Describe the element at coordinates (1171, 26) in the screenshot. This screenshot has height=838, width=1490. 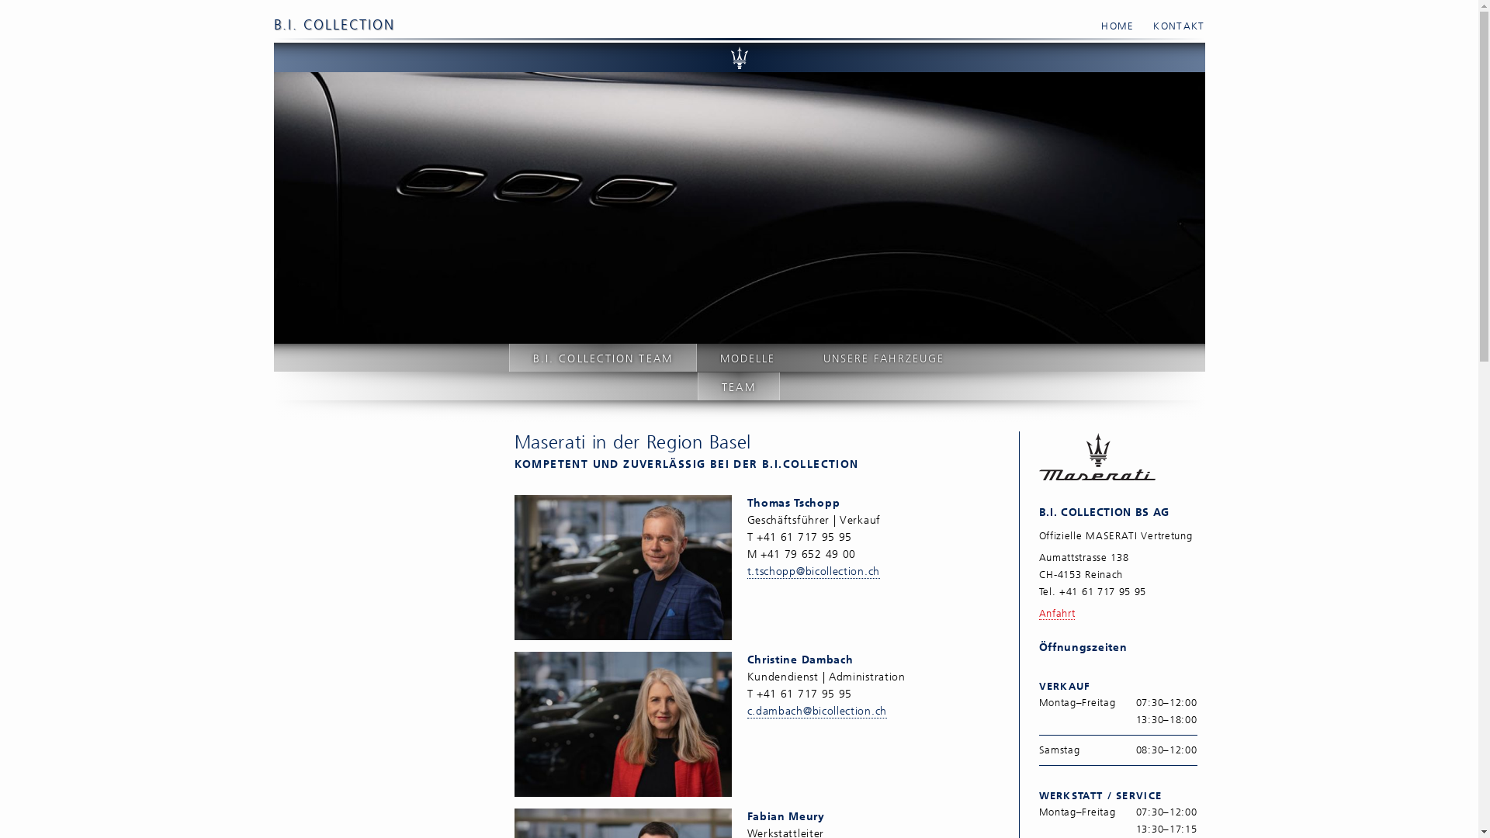
I see `KONTAKT` at that location.